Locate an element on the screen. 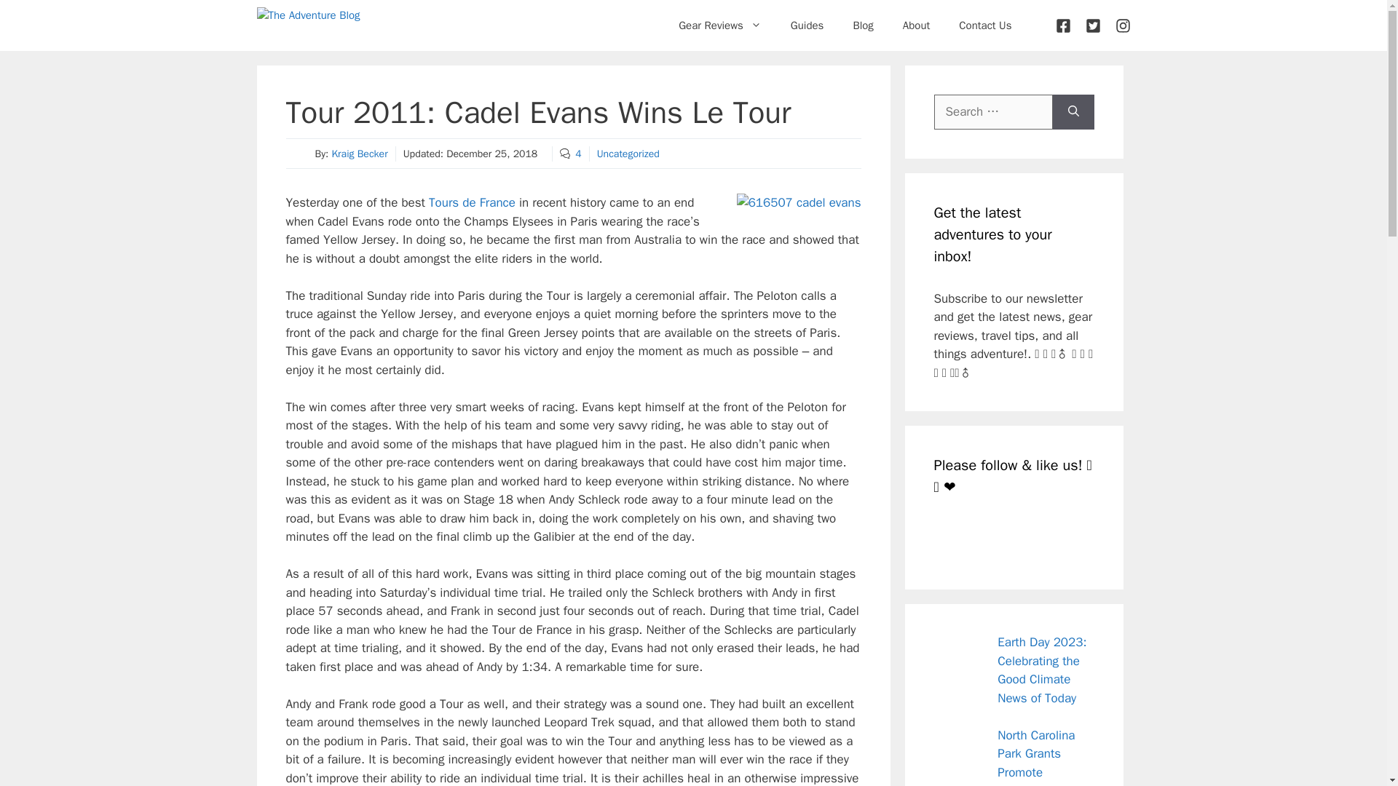 This screenshot has width=1398, height=786. Blog is located at coordinates (862, 25).